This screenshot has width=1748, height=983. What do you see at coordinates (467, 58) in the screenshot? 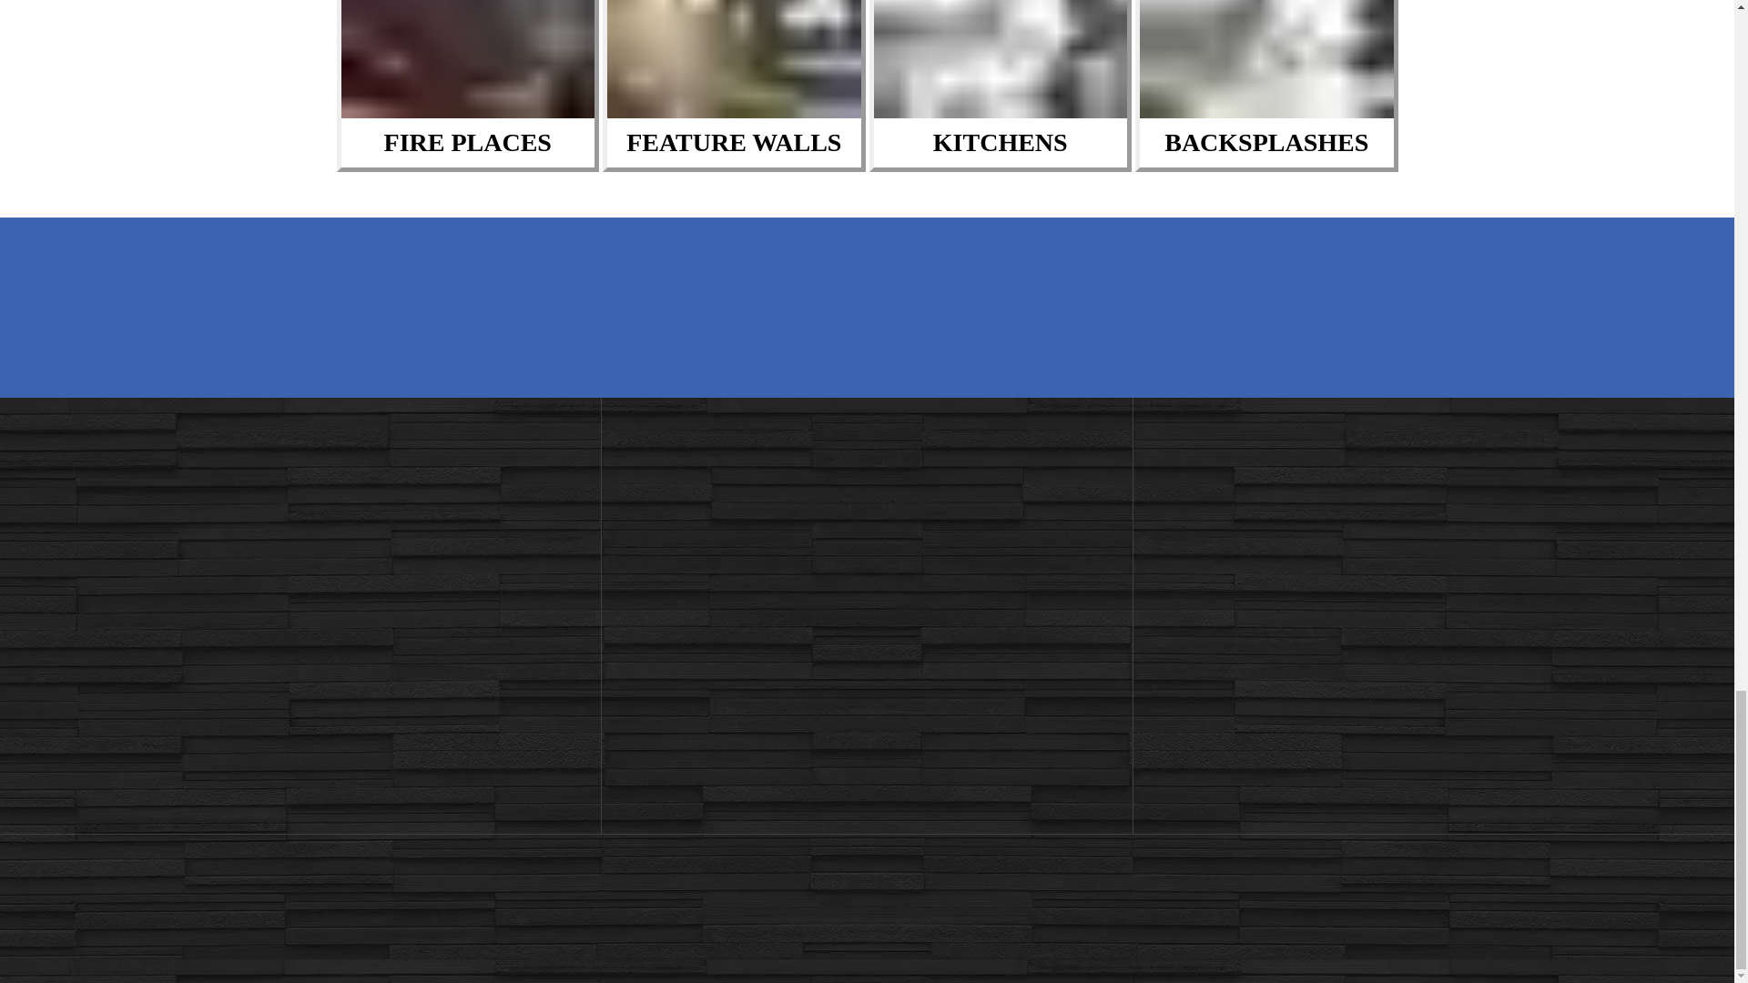
I see `Staxstone Natural Stone Veneer - Gallery Fireplaces` at bounding box center [467, 58].